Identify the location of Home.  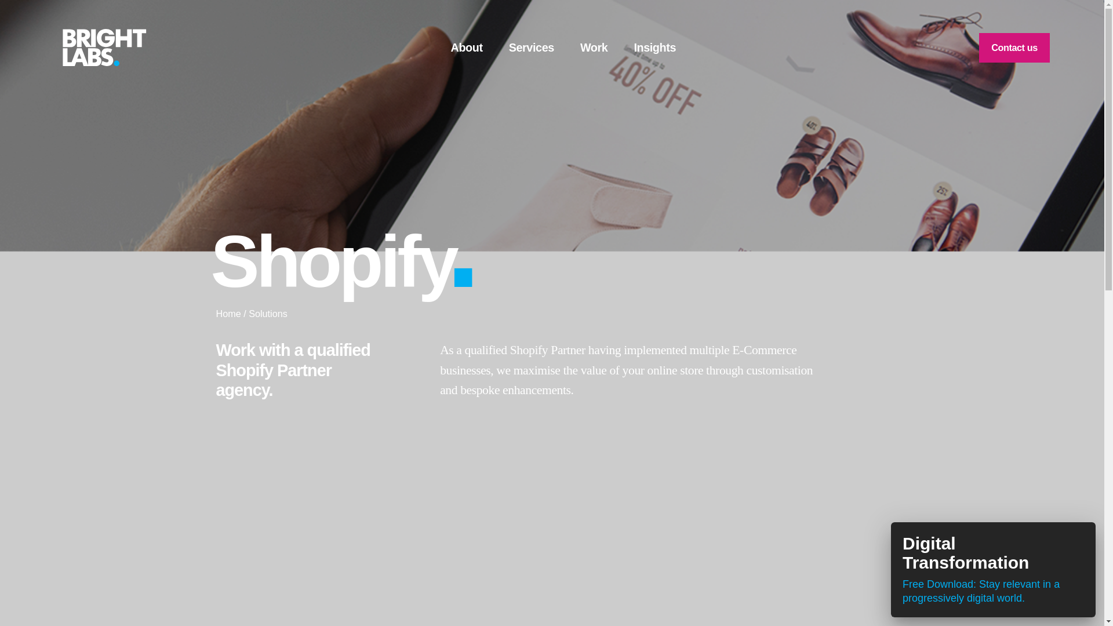
(228, 313).